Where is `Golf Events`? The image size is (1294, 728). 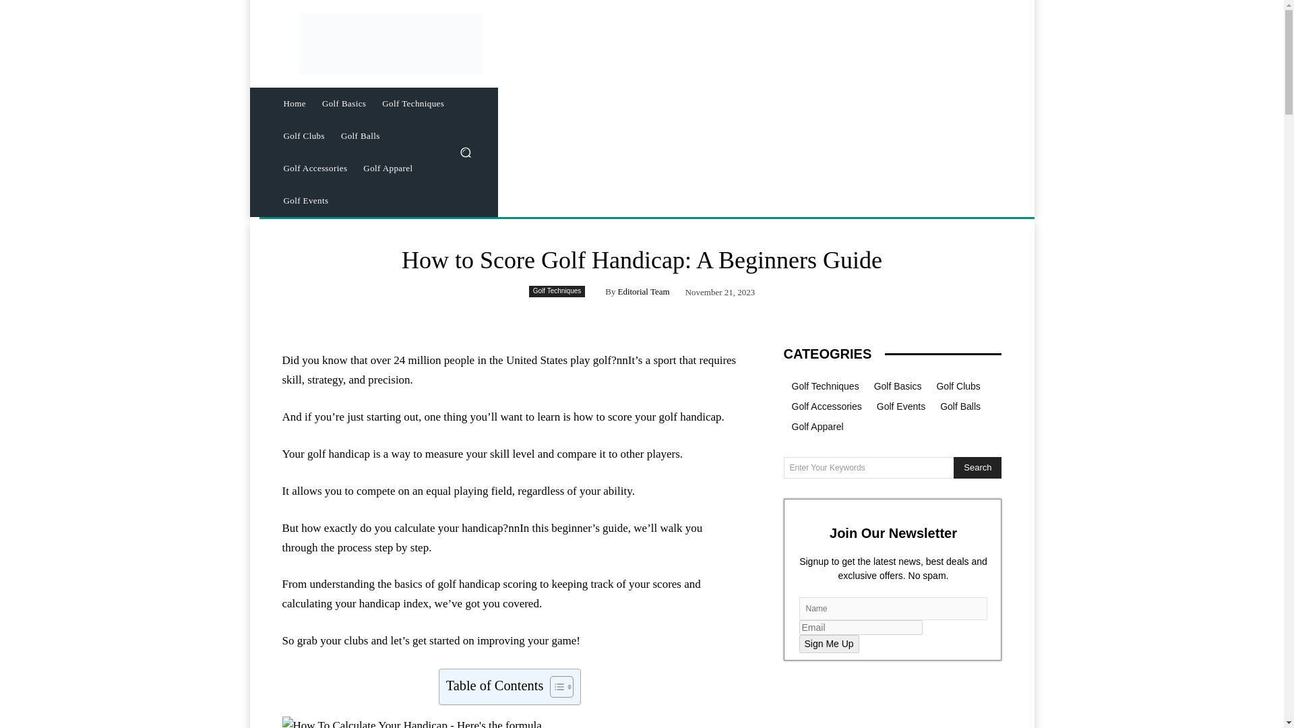 Golf Events is located at coordinates (305, 201).